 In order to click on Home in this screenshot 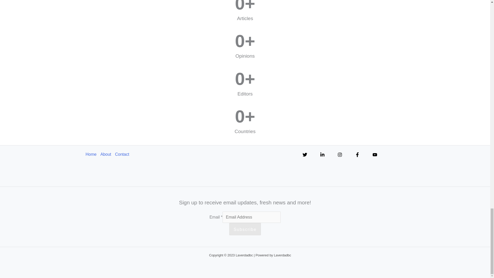, I will do `click(93, 154)`.